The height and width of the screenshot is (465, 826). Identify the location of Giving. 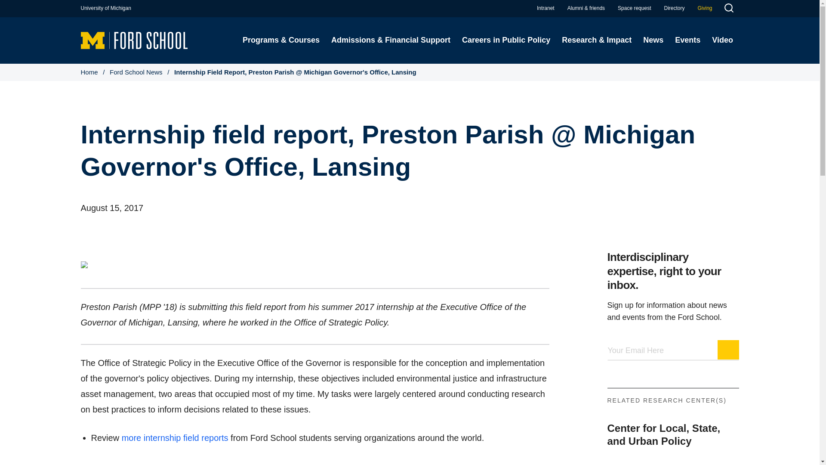
(705, 8).